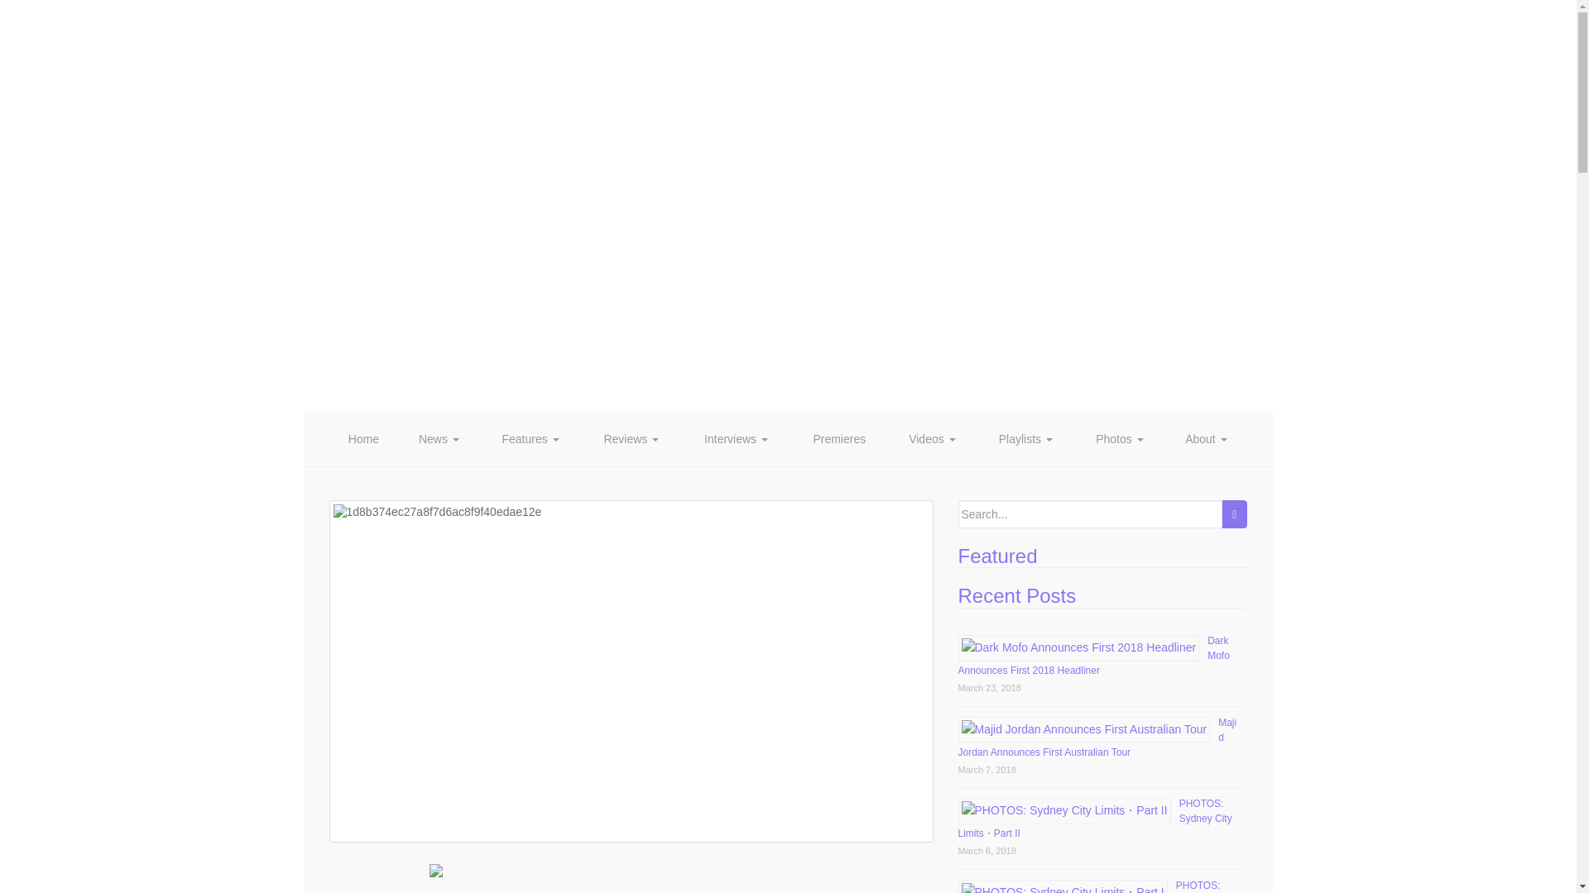 The width and height of the screenshot is (1589, 893). Describe the element at coordinates (439, 438) in the screenshot. I see `News` at that location.